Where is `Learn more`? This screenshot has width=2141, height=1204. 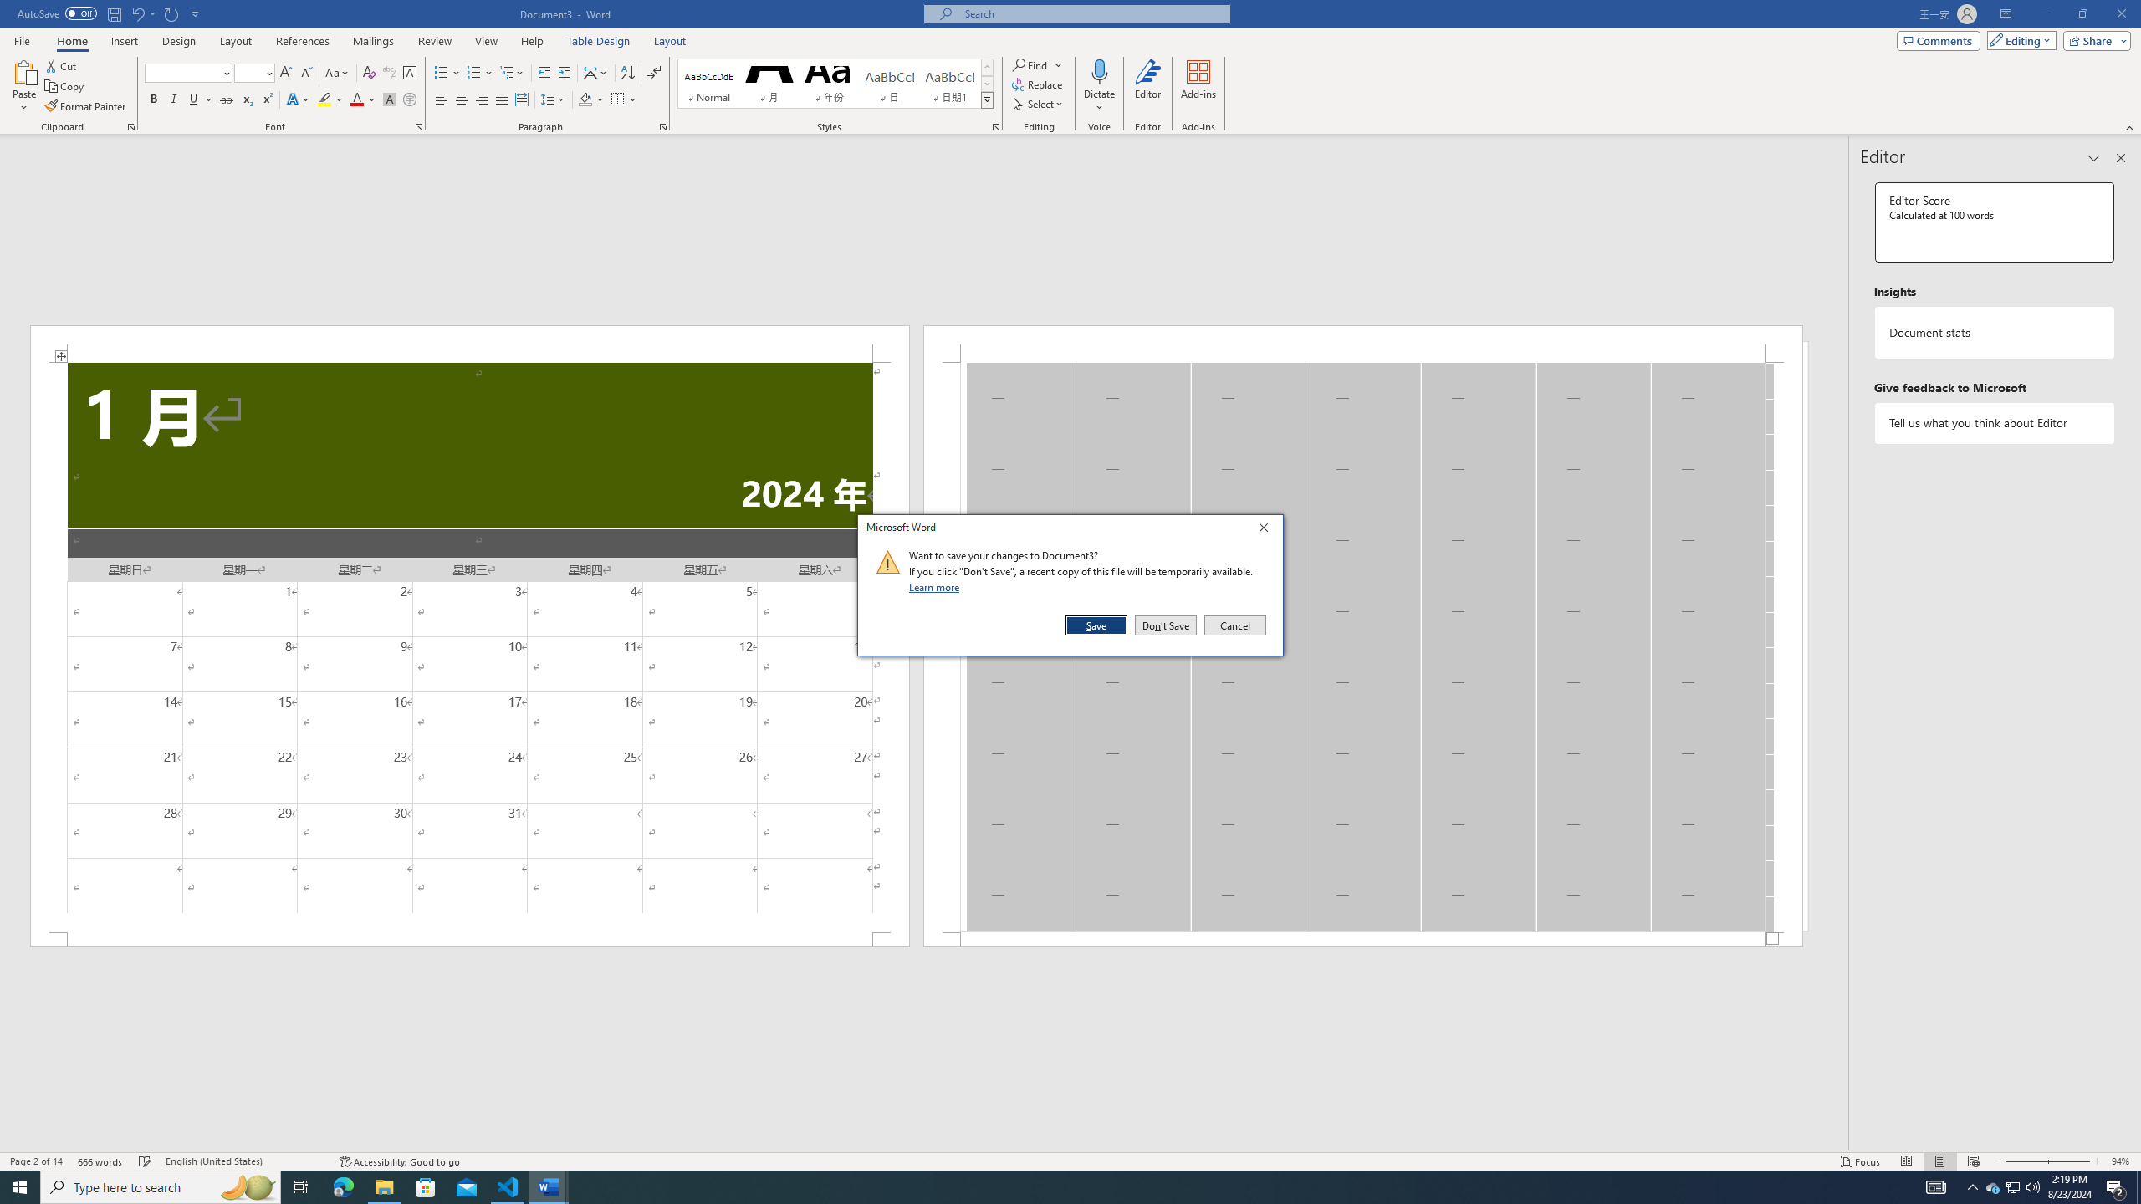
Learn more is located at coordinates (937, 587).